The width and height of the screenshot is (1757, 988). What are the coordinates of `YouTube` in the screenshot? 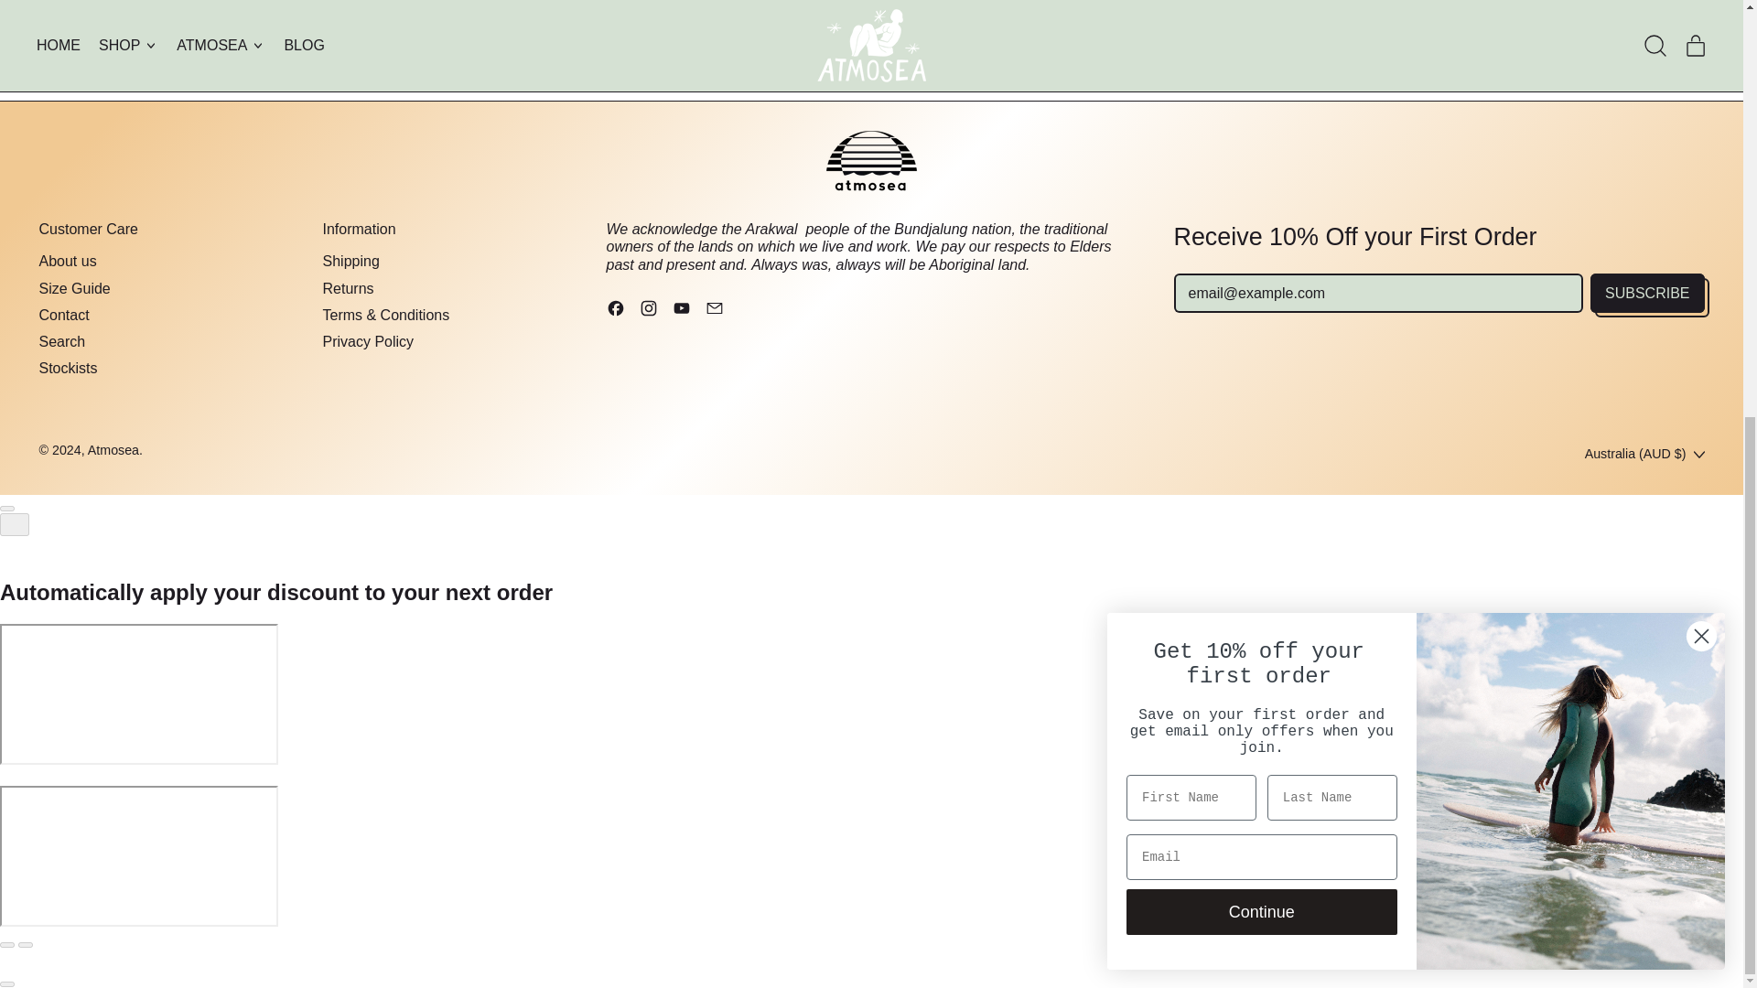 It's located at (681, 311).